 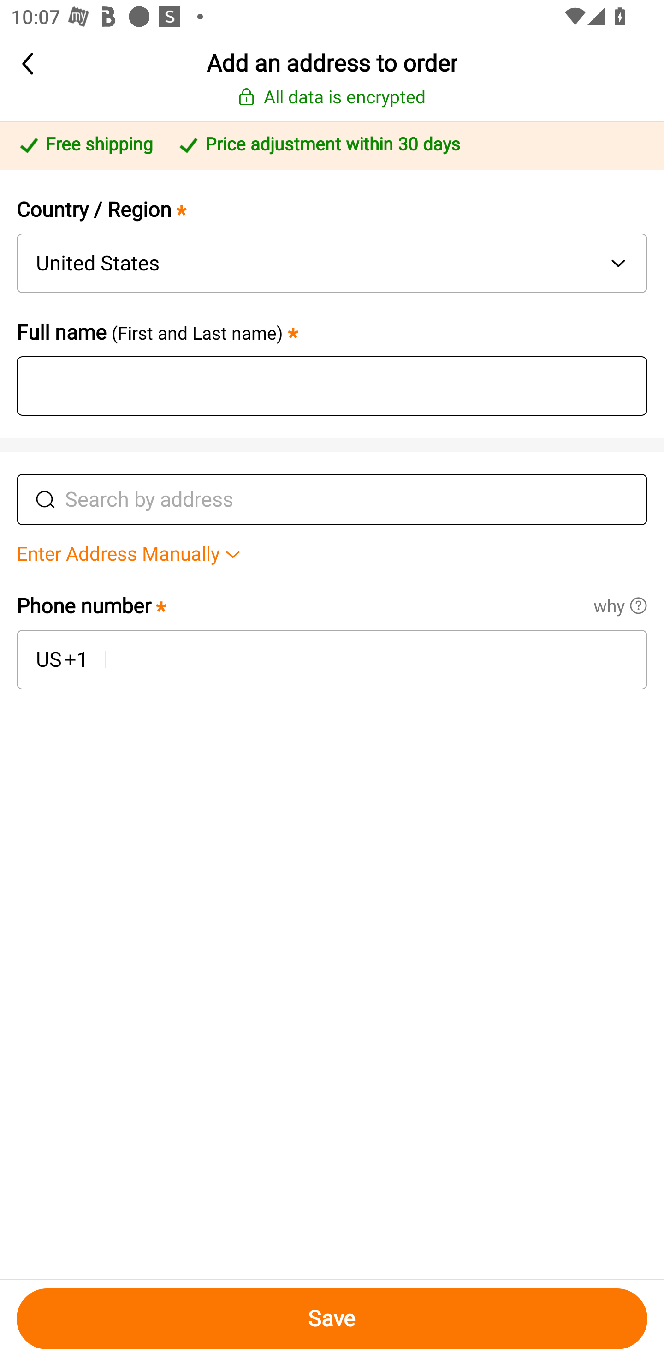 I want to click on Enter Address Manually , so click(x=332, y=555).